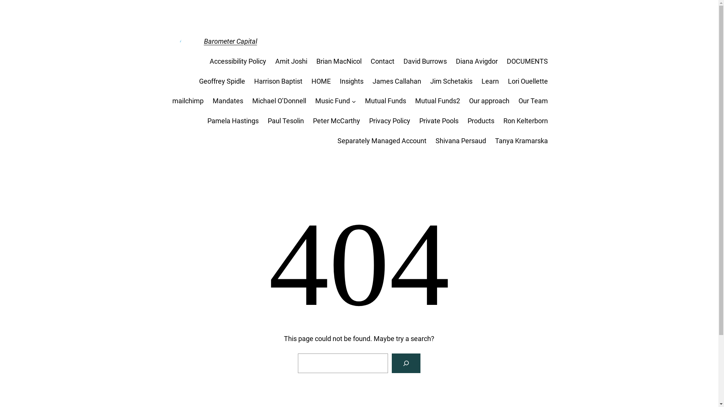 The image size is (724, 407). Describe the element at coordinates (528, 81) in the screenshot. I see `Lori Ouellette` at that location.